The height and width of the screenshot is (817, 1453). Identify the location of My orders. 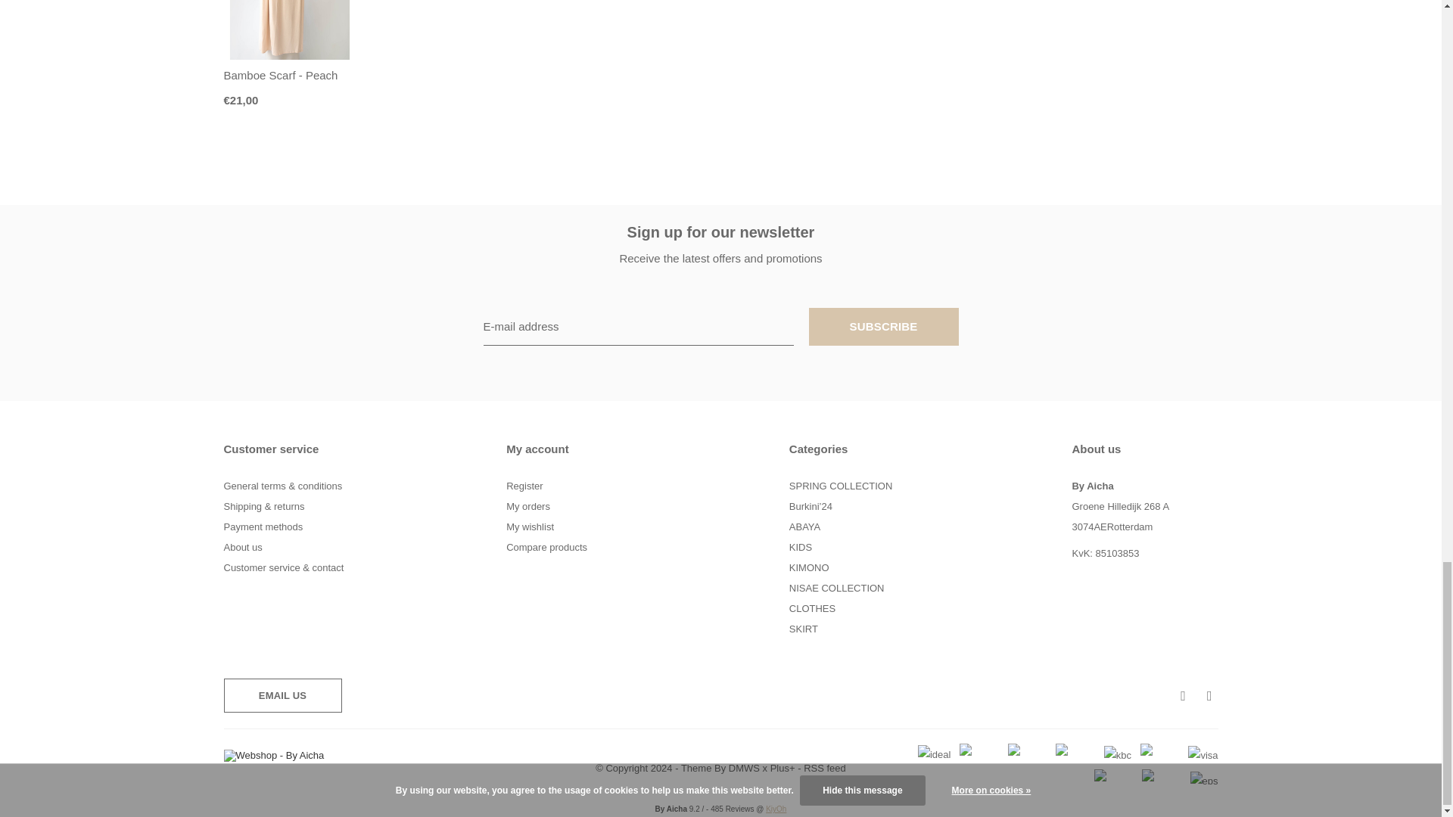
(528, 507).